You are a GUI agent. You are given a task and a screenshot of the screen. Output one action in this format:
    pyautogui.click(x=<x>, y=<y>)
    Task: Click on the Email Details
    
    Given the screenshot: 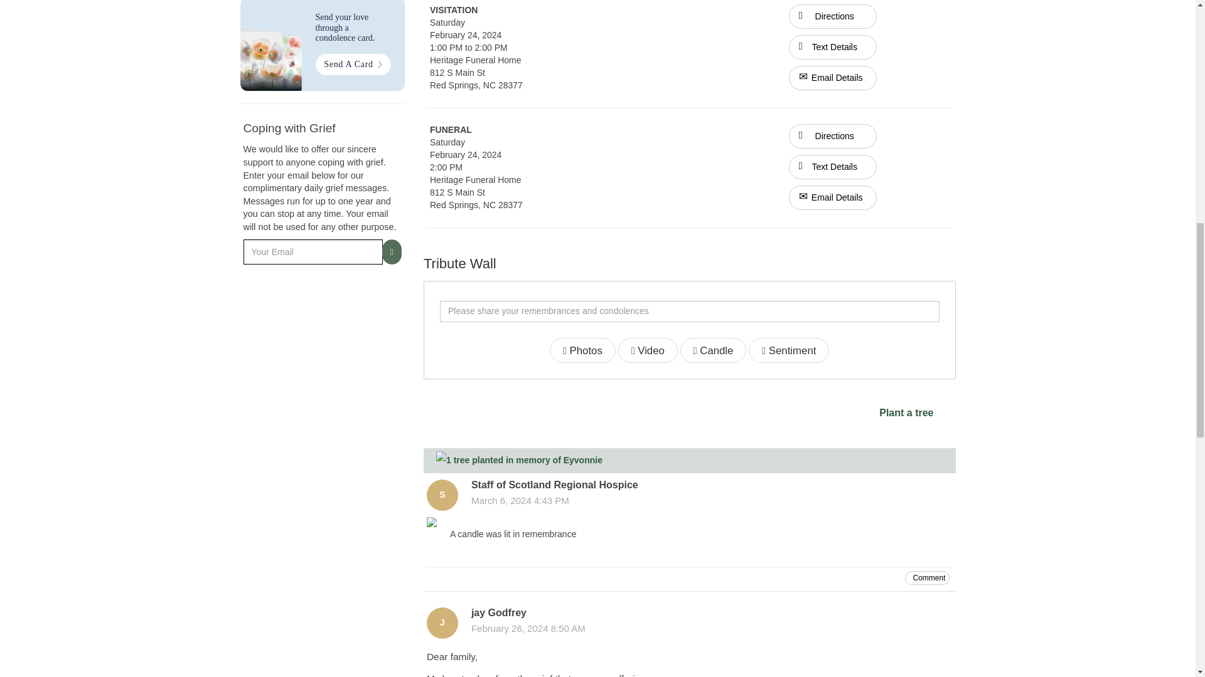 What is the action you would take?
    pyautogui.click(x=833, y=78)
    